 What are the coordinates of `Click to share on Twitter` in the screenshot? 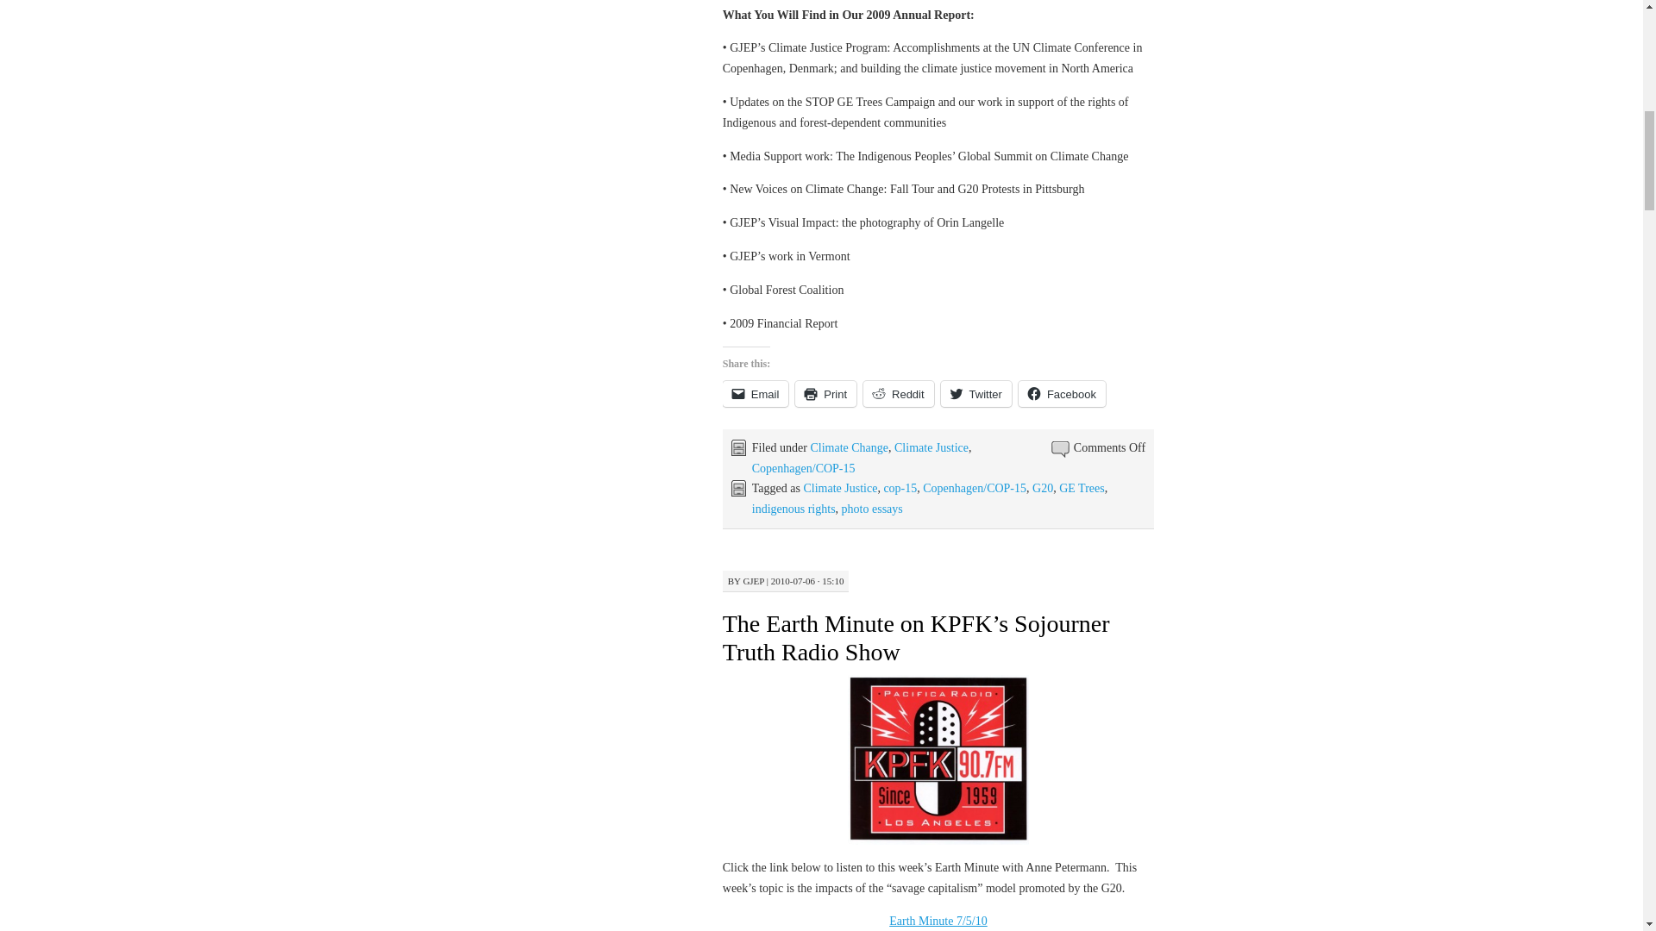 It's located at (976, 393).